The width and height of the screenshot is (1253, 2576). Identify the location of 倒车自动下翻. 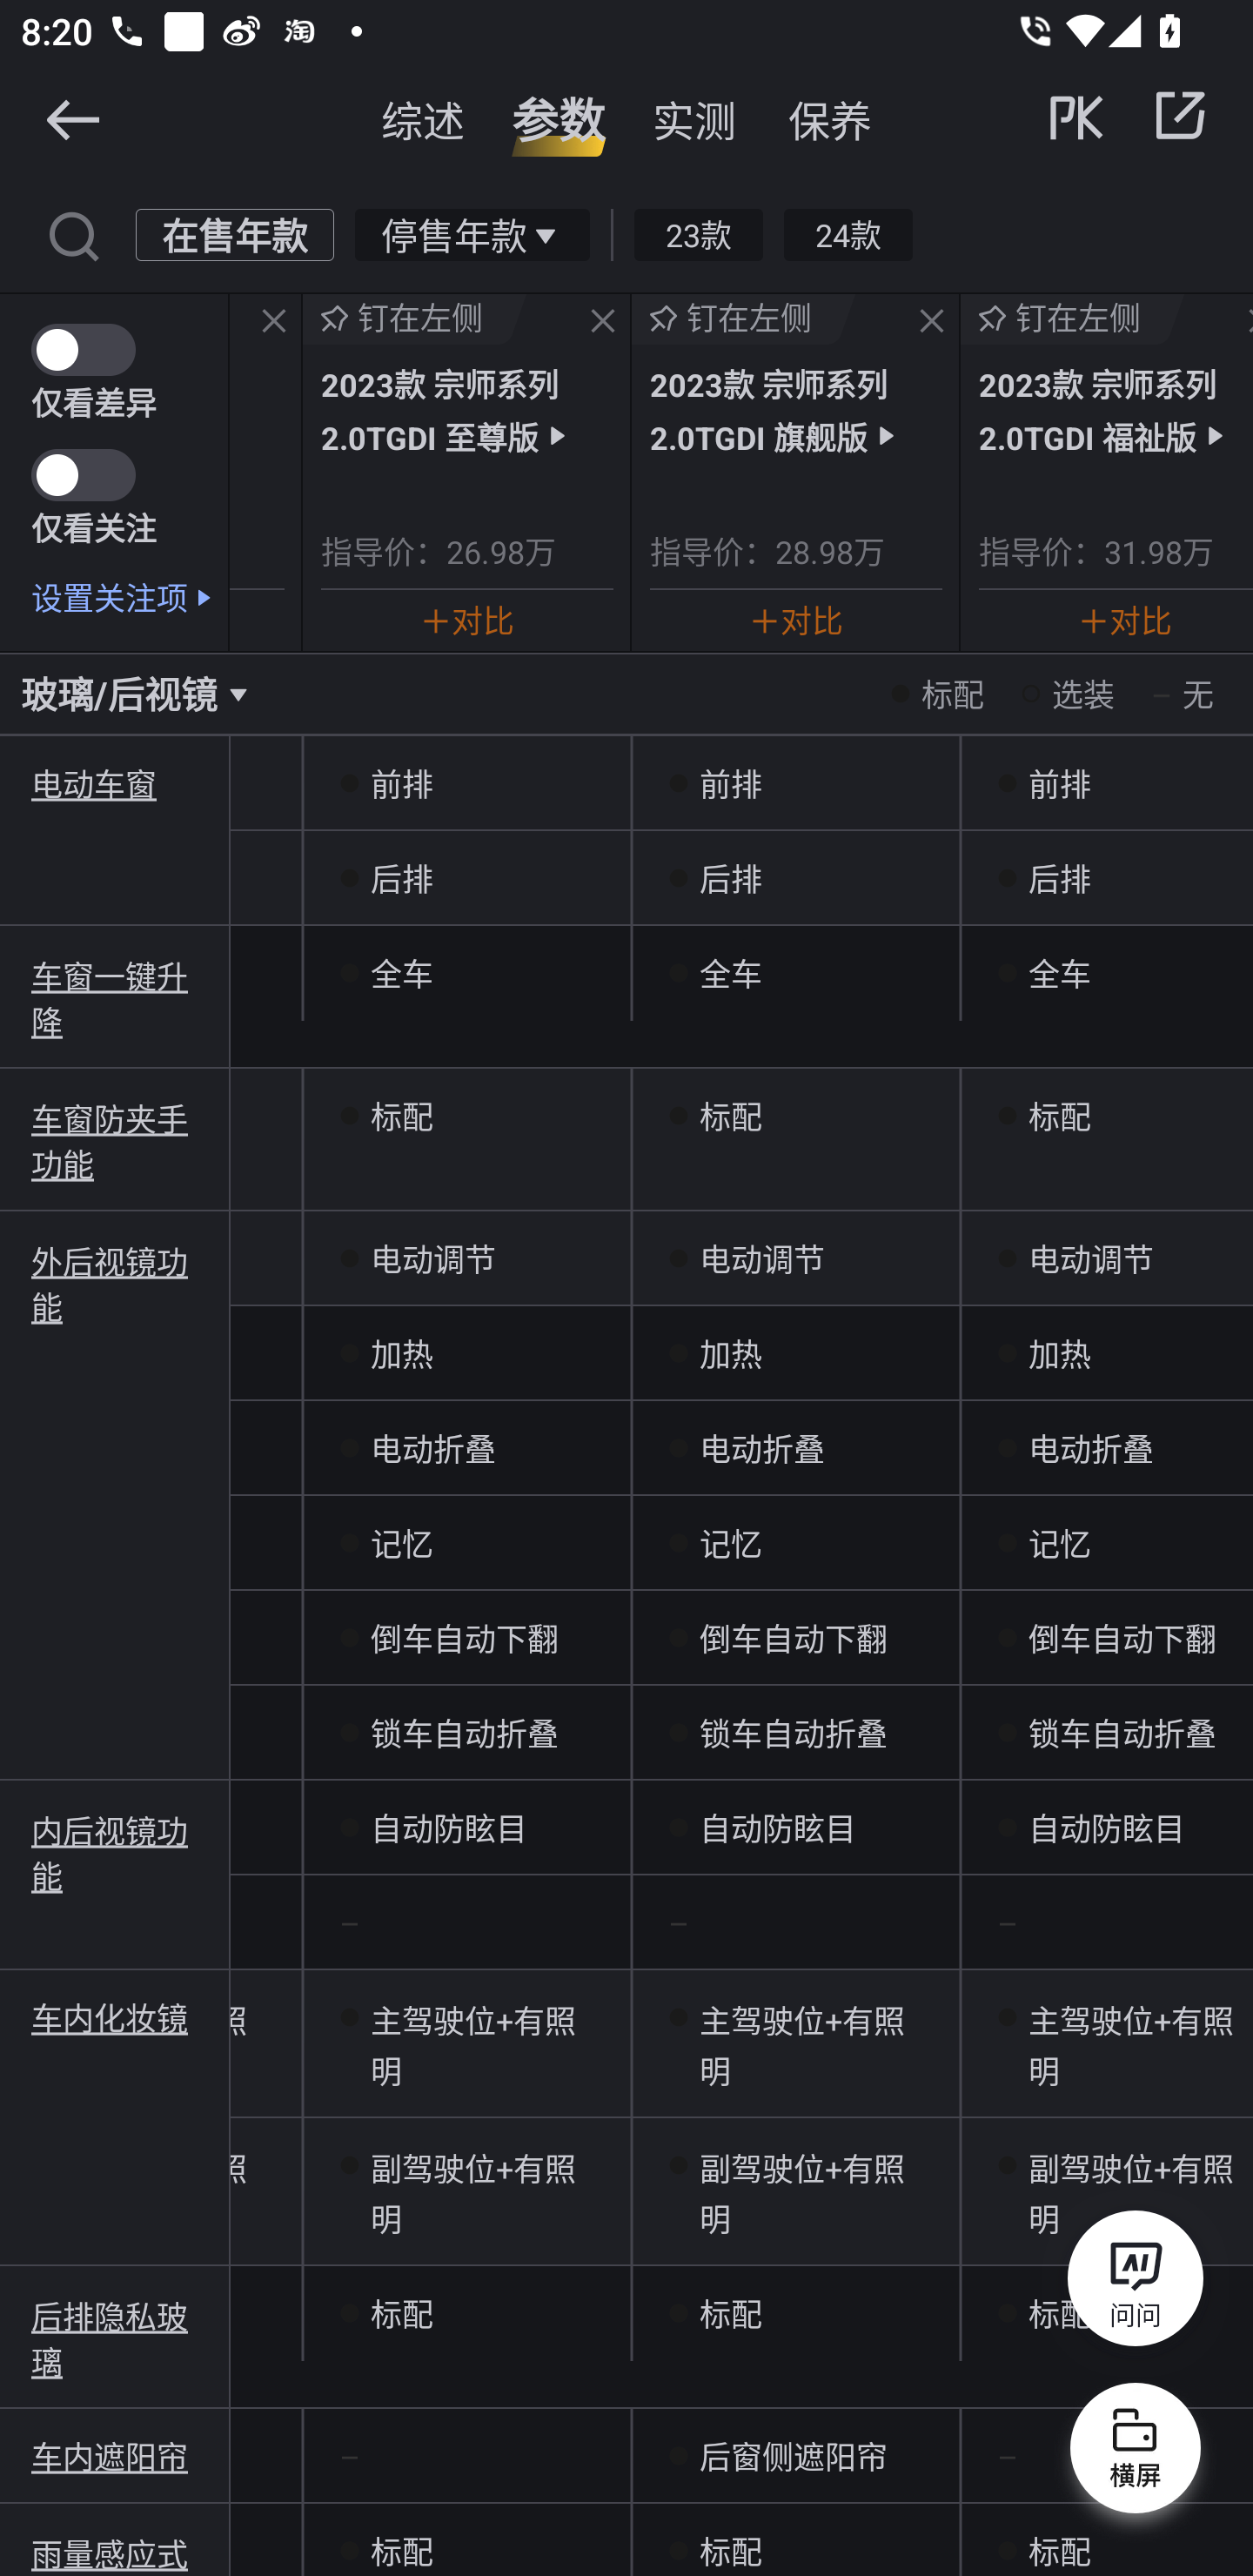
(795, 1638).